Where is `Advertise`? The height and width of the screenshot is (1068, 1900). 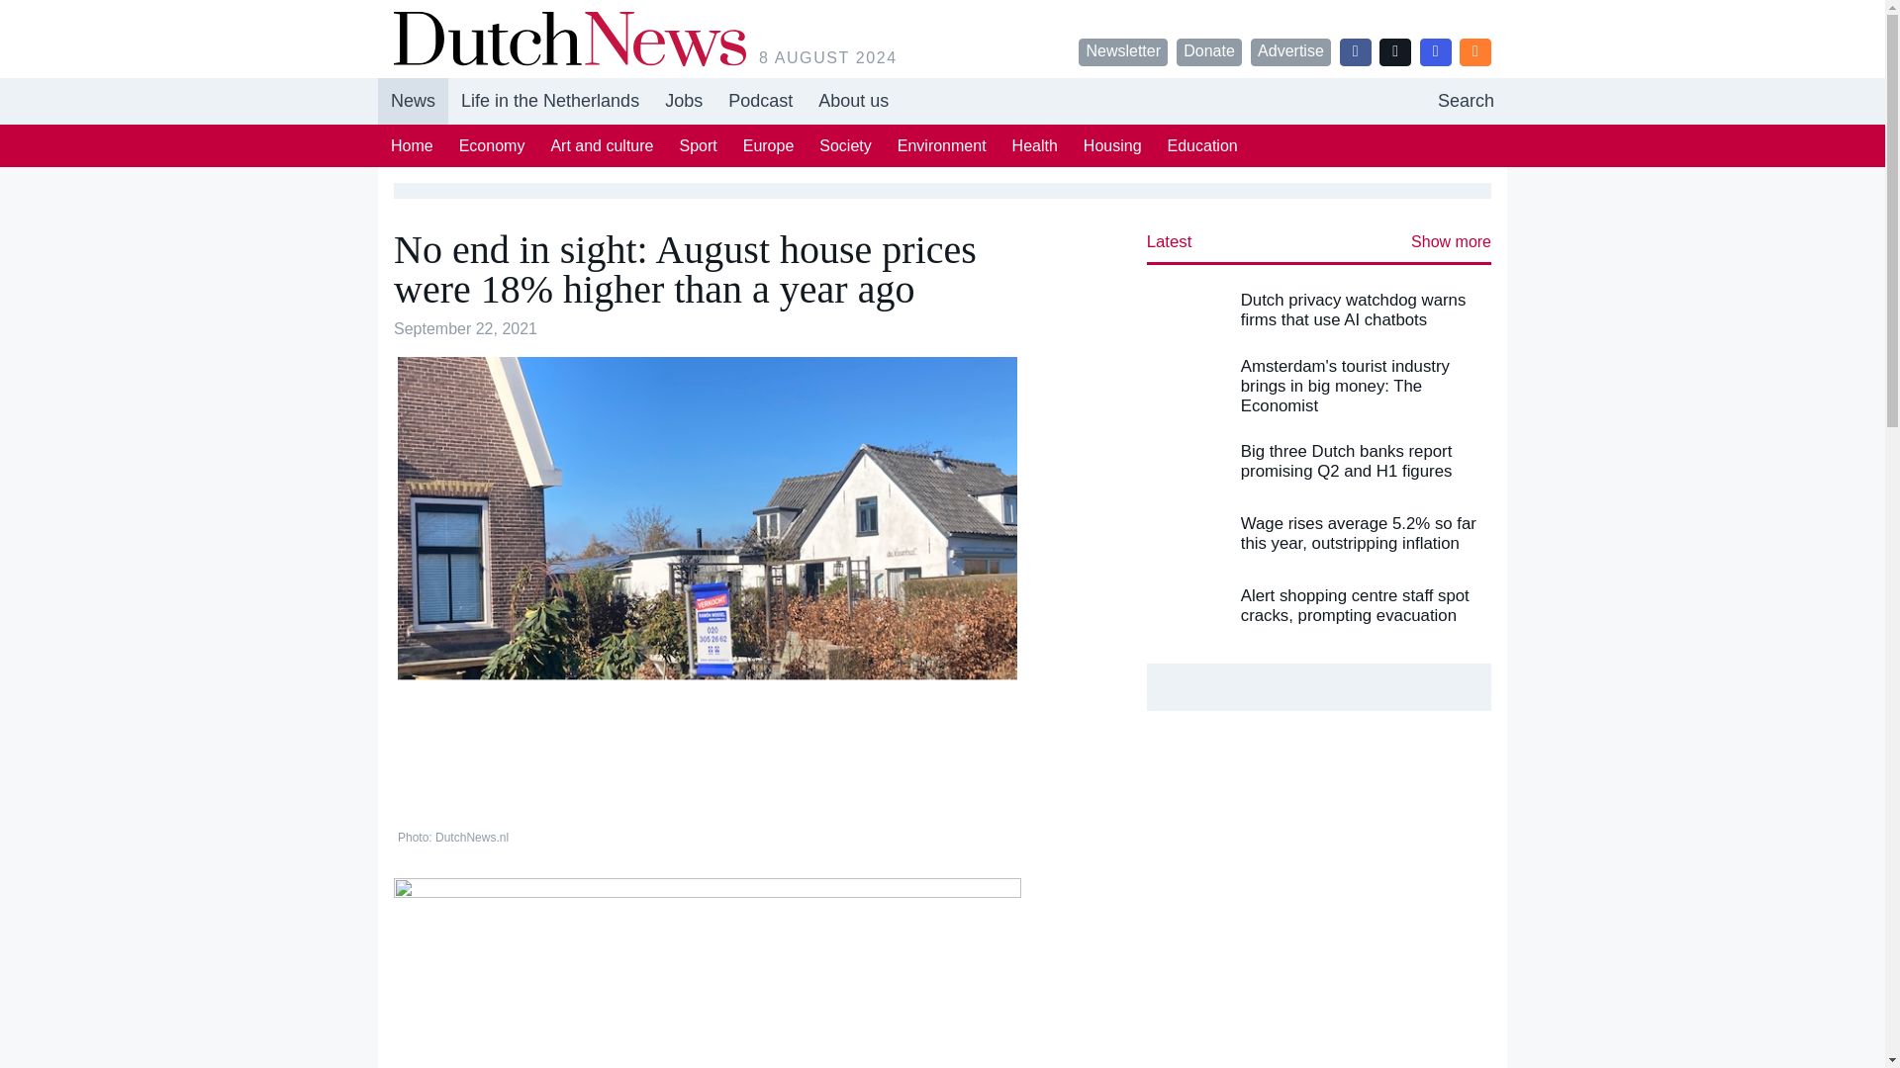 Advertise is located at coordinates (1290, 51).